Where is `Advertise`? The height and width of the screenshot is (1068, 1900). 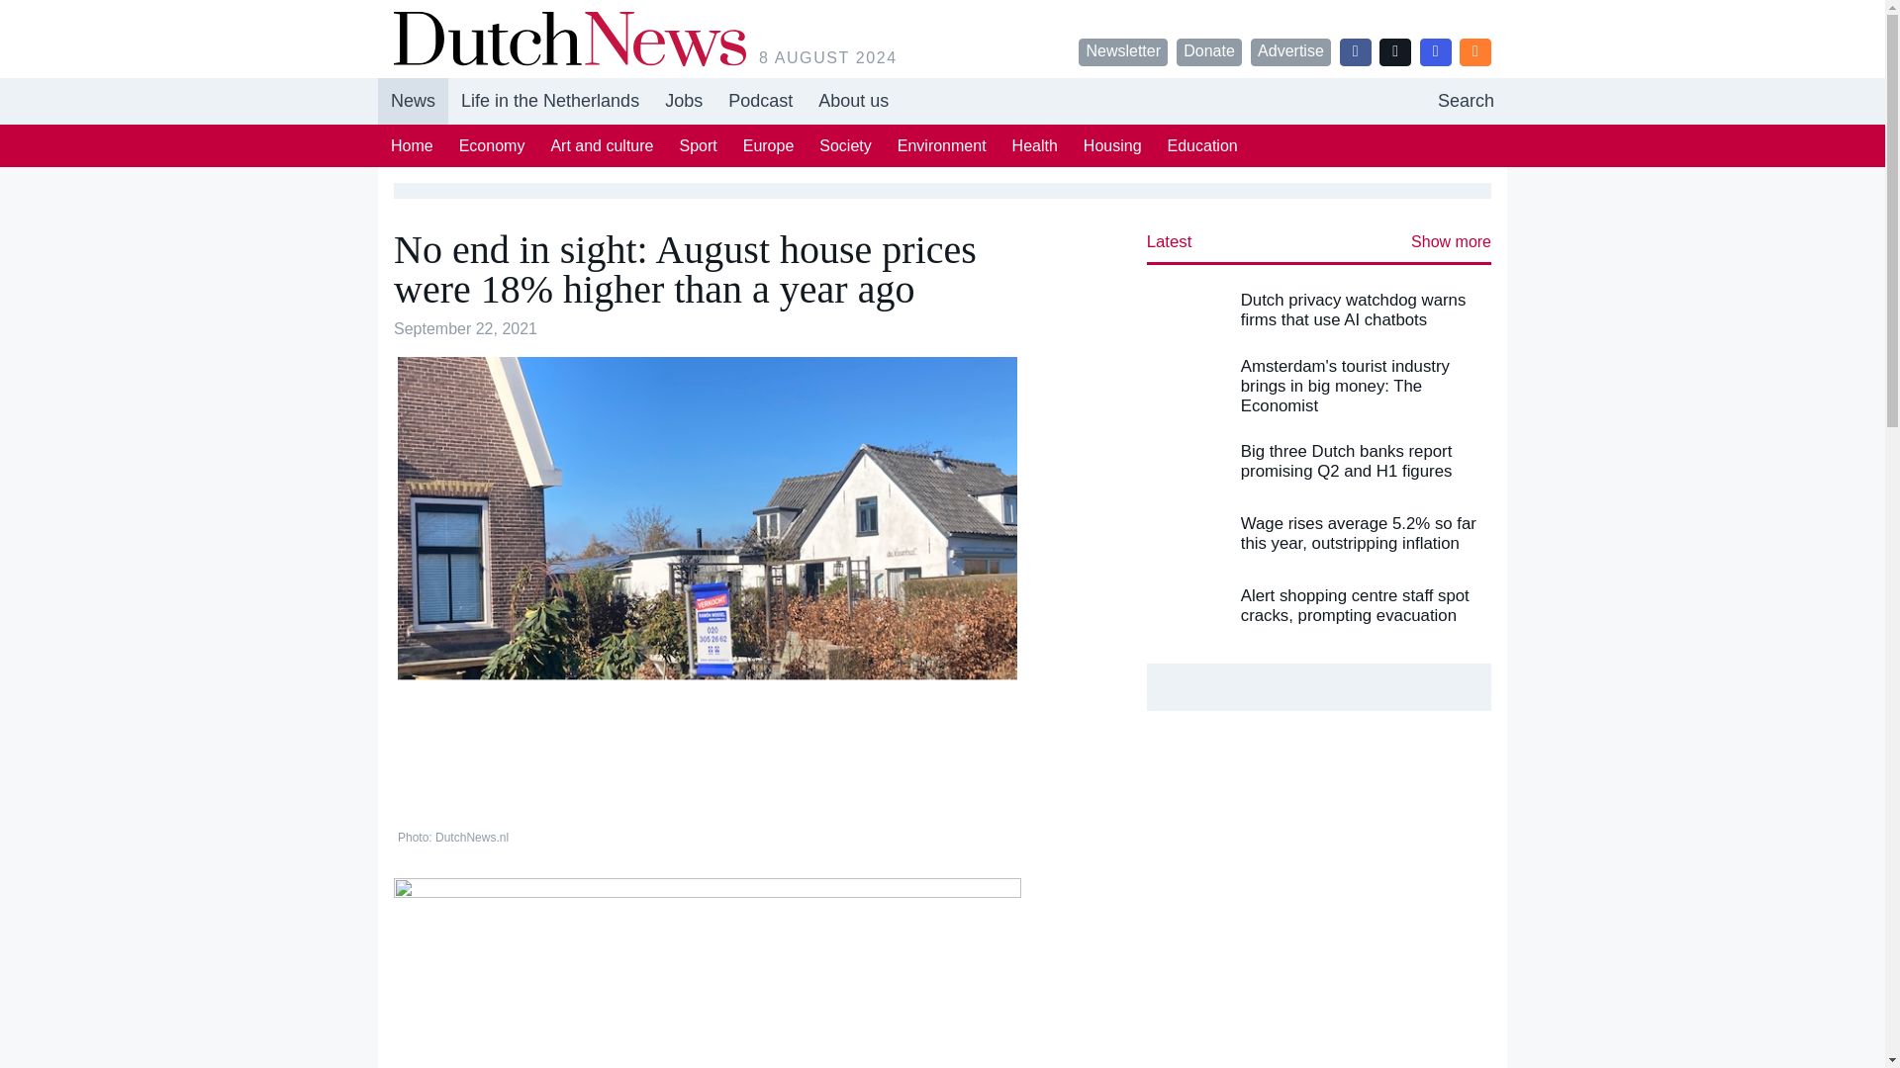 Advertise is located at coordinates (1290, 51).